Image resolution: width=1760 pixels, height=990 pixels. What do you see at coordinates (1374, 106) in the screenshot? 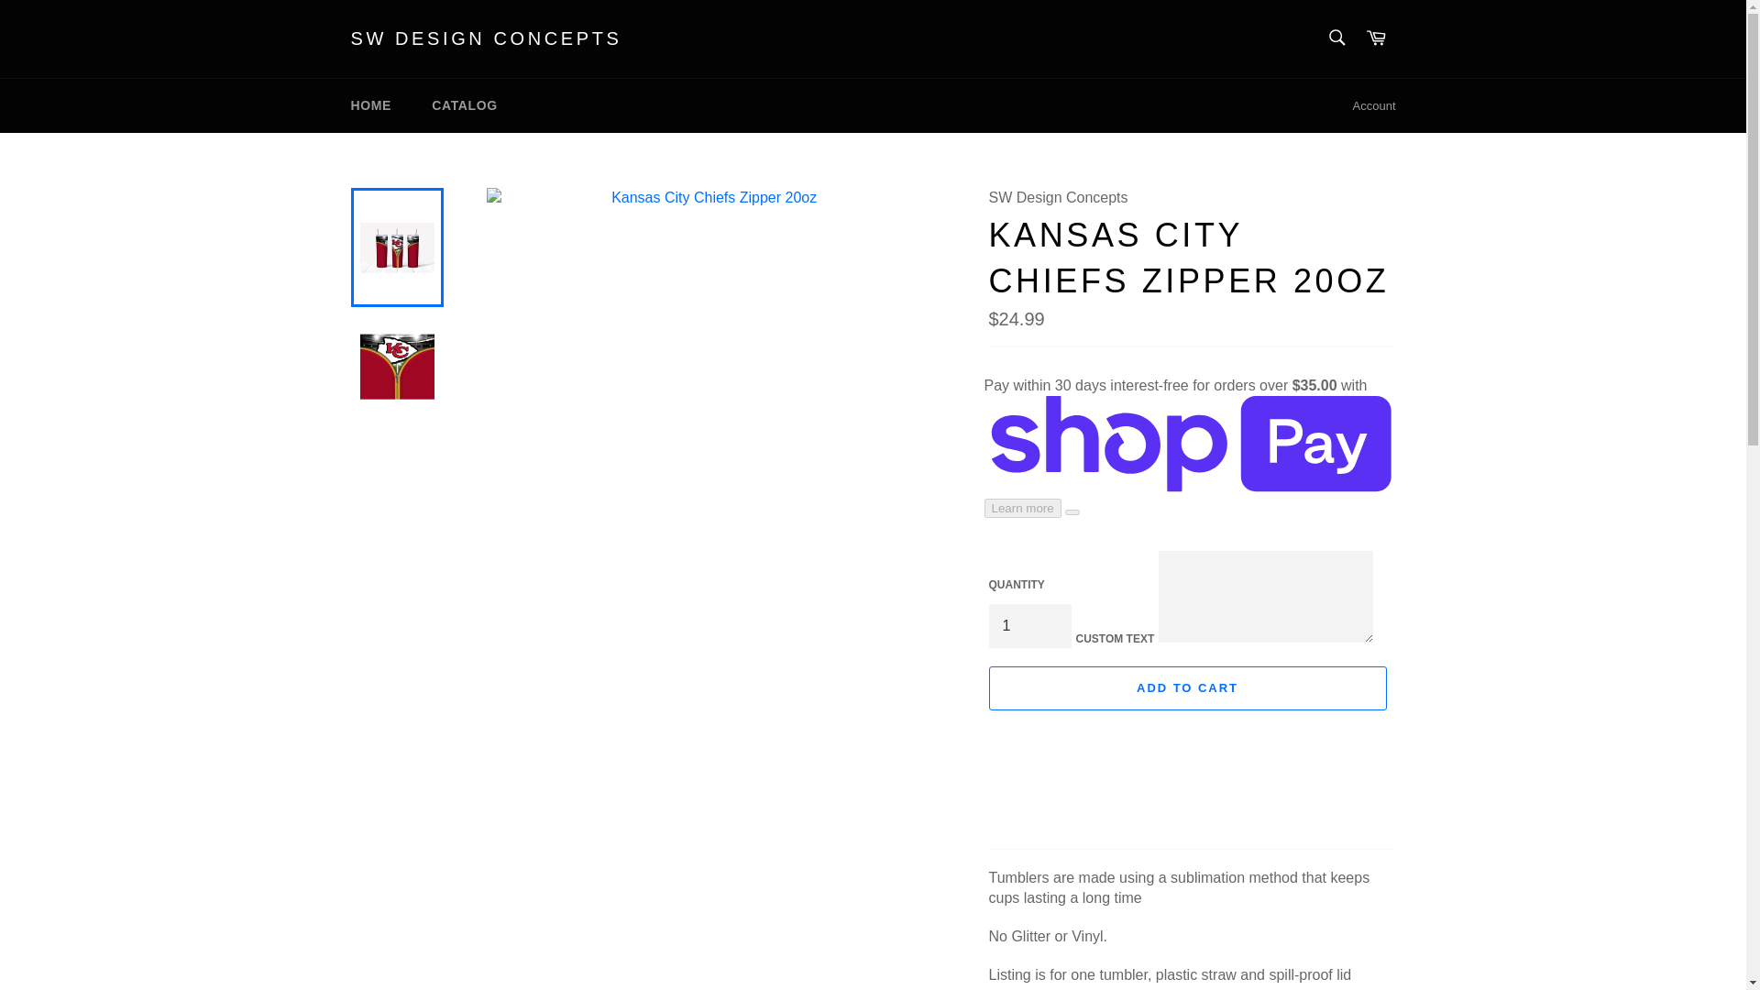
I see `Account` at bounding box center [1374, 106].